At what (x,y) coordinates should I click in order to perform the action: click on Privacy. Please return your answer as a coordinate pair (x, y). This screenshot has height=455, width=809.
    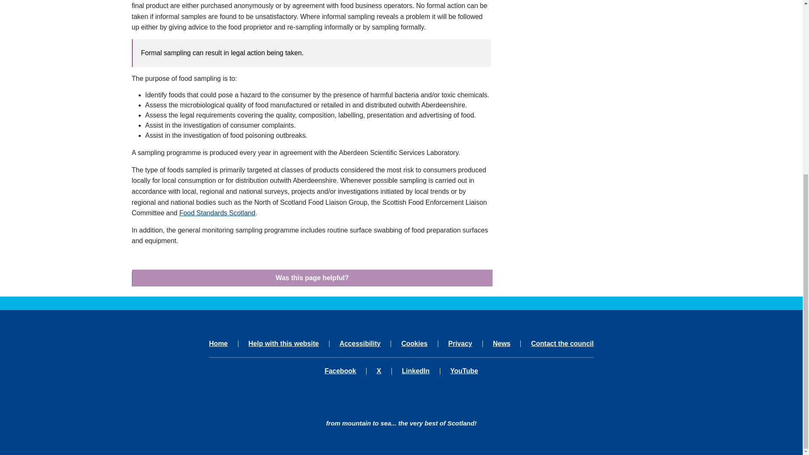
    Looking at the image, I should click on (460, 344).